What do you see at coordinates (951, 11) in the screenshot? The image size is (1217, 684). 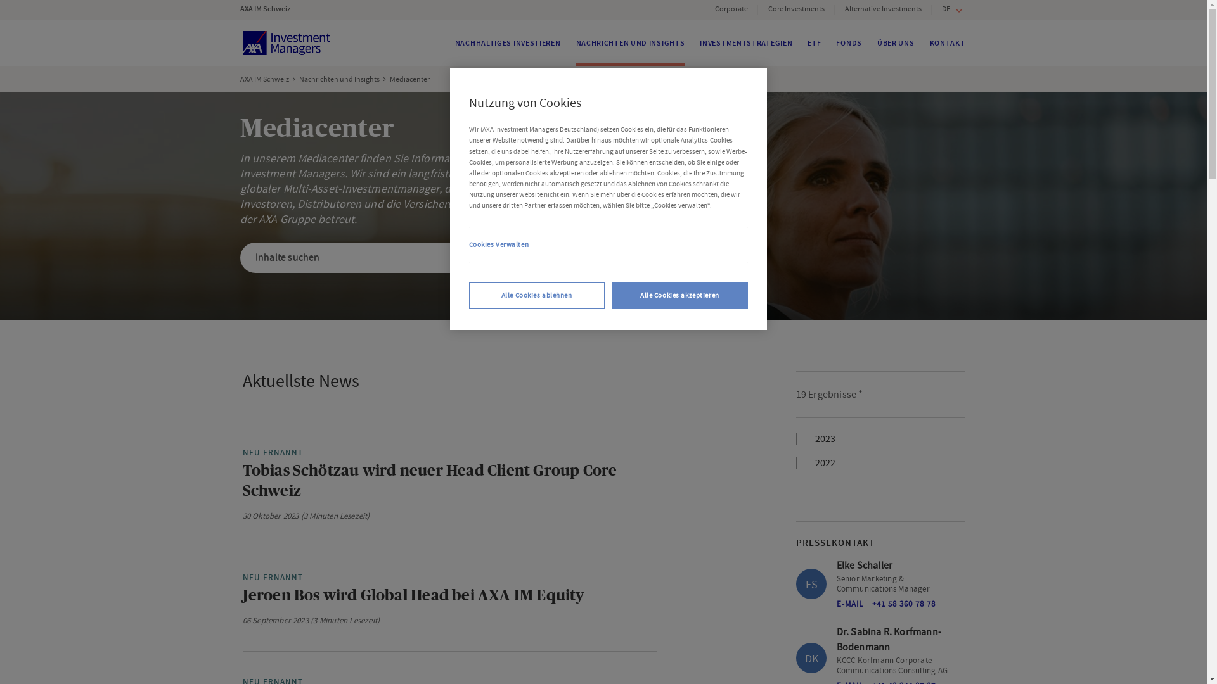 I see `DE` at bounding box center [951, 11].